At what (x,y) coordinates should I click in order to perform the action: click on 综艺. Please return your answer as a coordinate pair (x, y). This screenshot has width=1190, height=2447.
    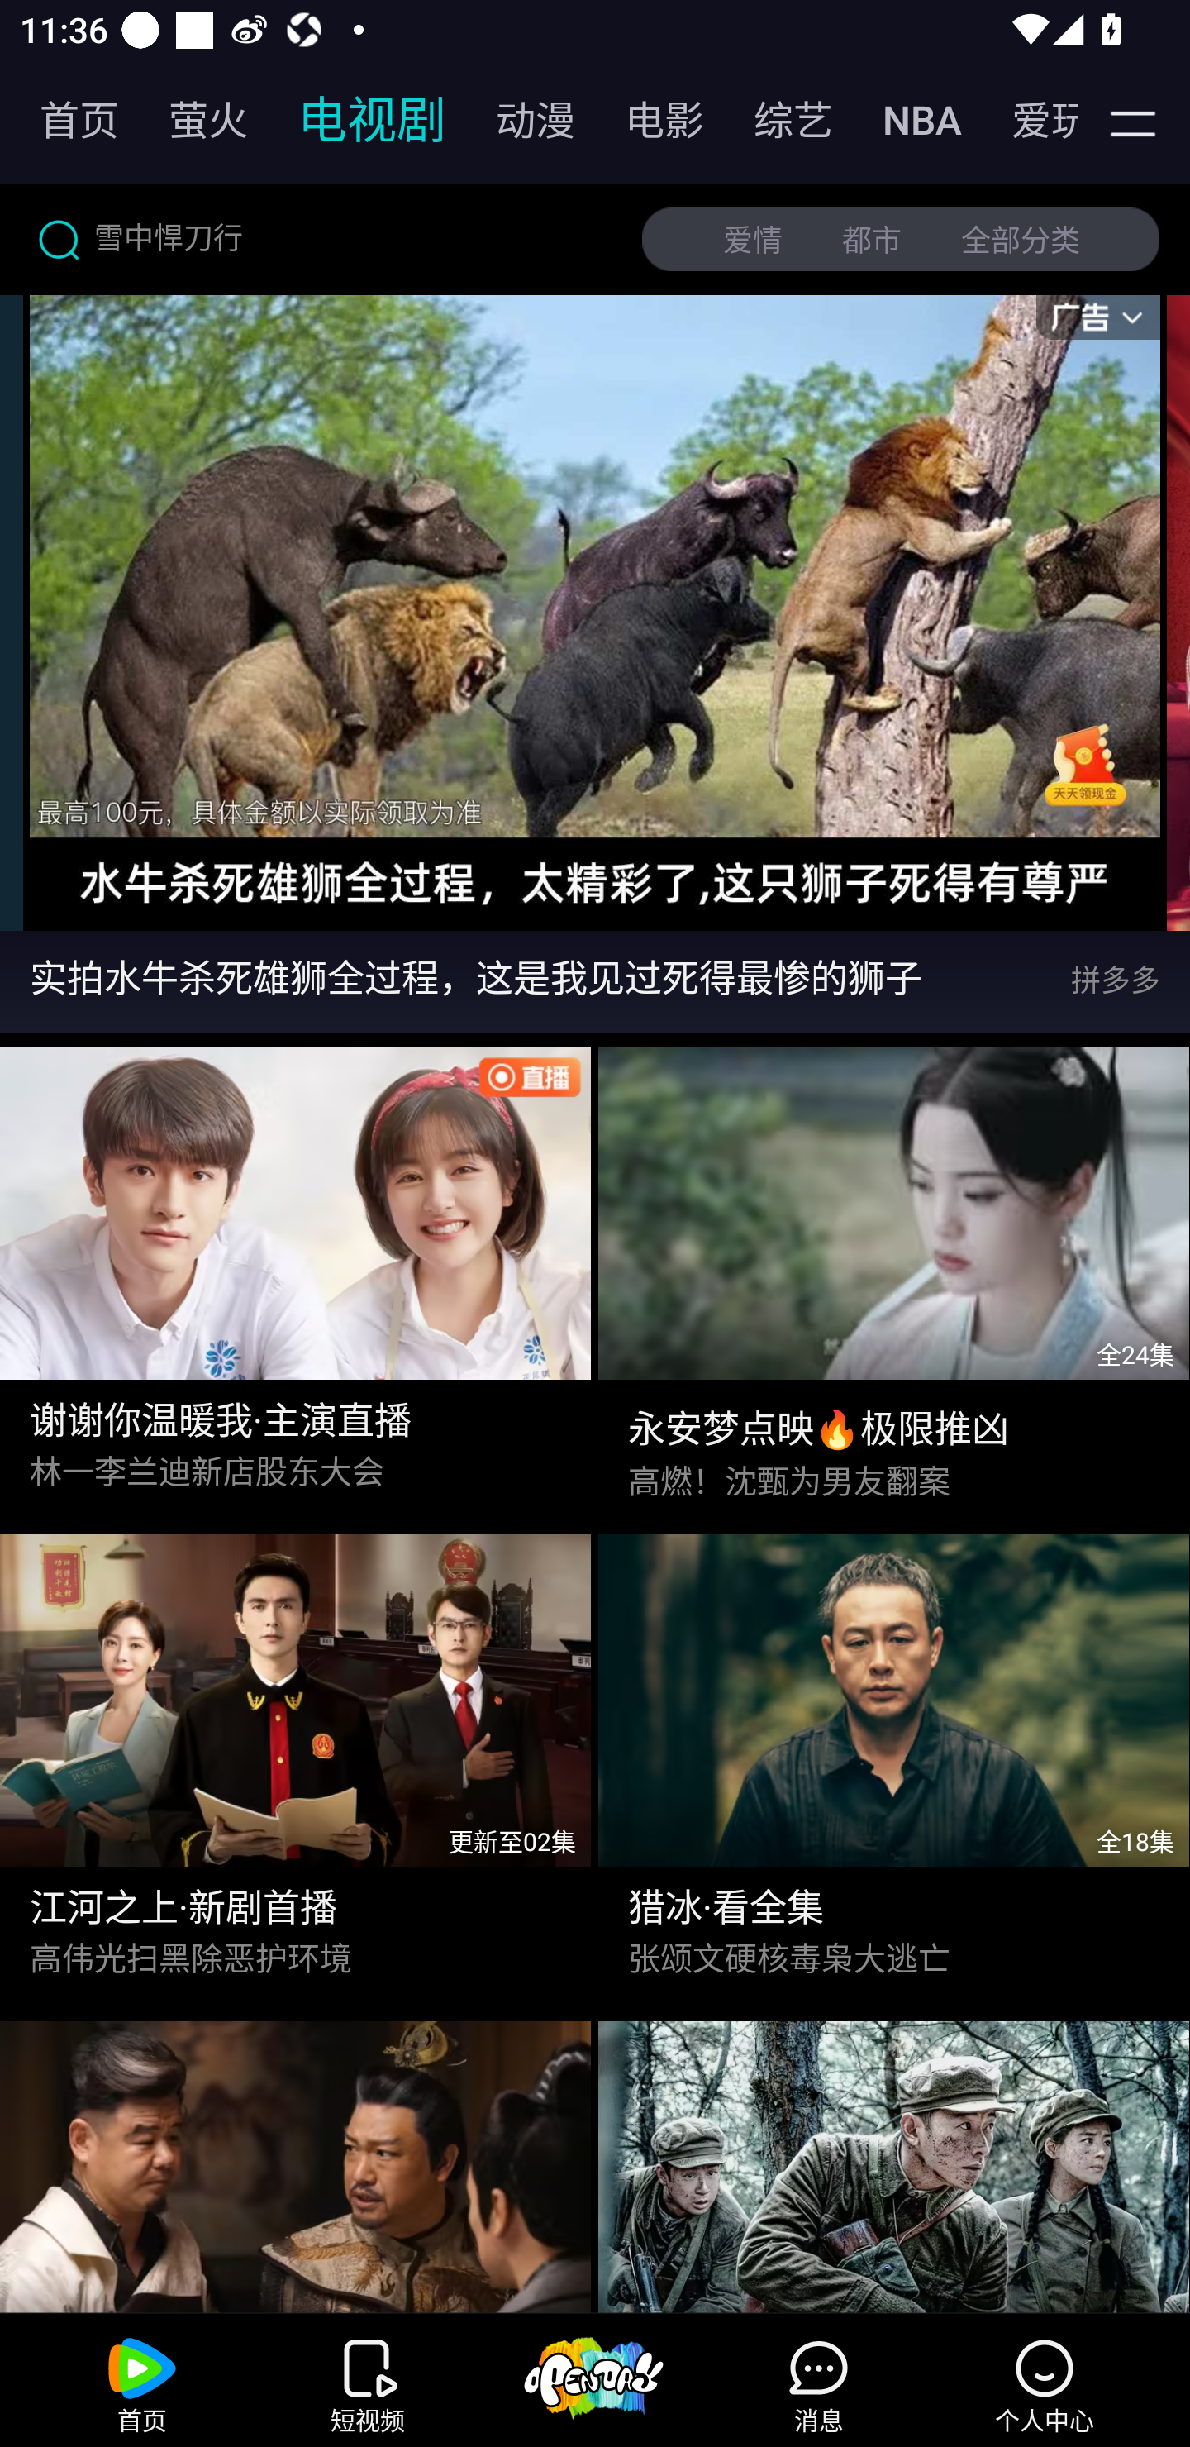
    Looking at the image, I should click on (778, 121).